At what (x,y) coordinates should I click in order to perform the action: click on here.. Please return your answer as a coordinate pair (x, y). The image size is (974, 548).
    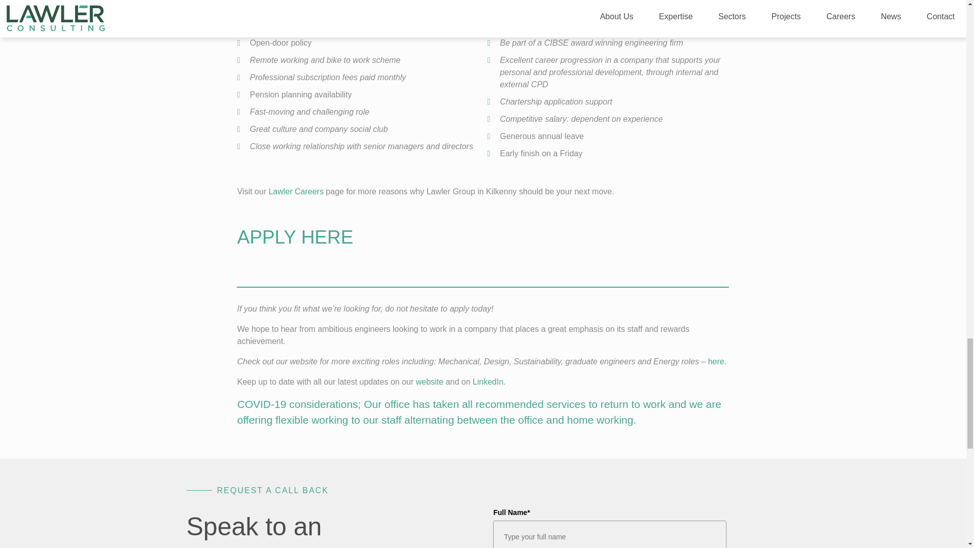
    Looking at the image, I should click on (717, 361).